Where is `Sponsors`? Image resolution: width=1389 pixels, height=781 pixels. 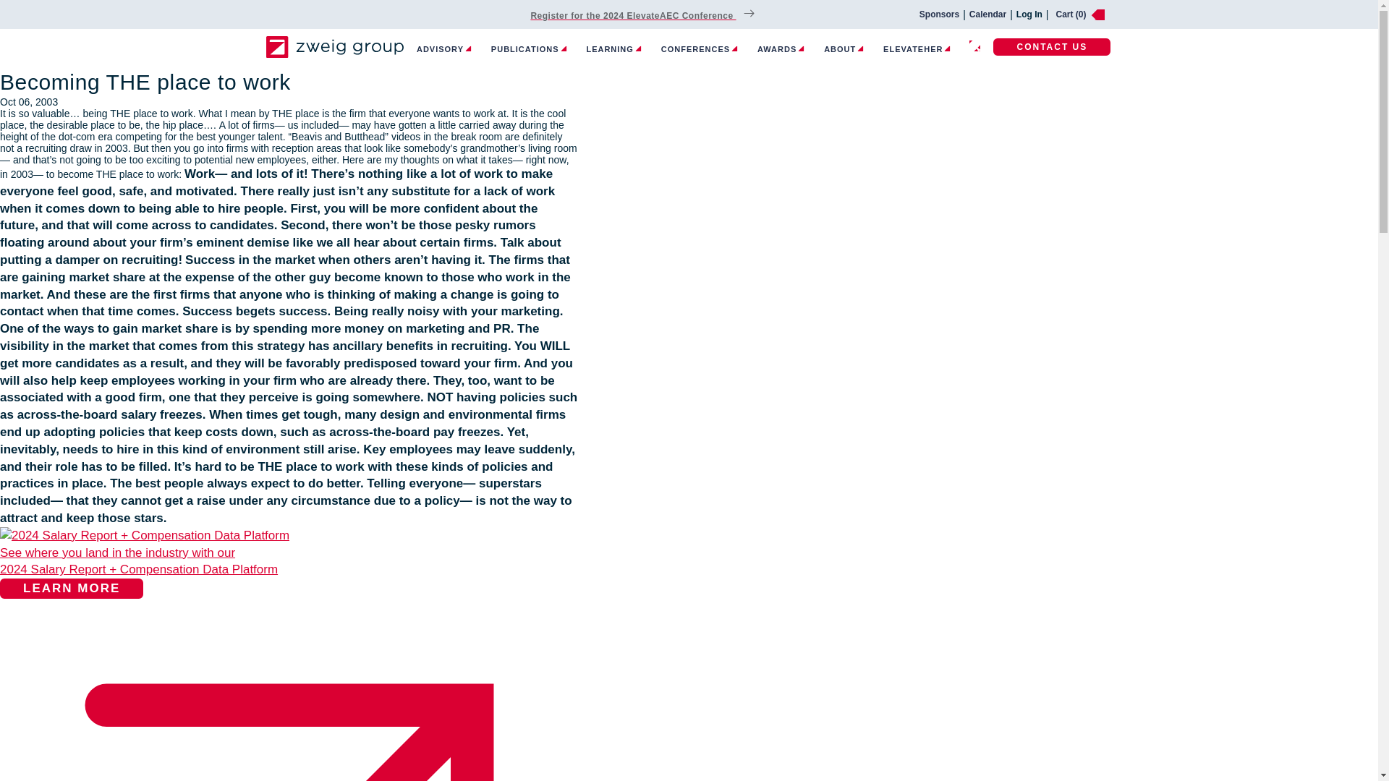 Sponsors is located at coordinates (939, 14).